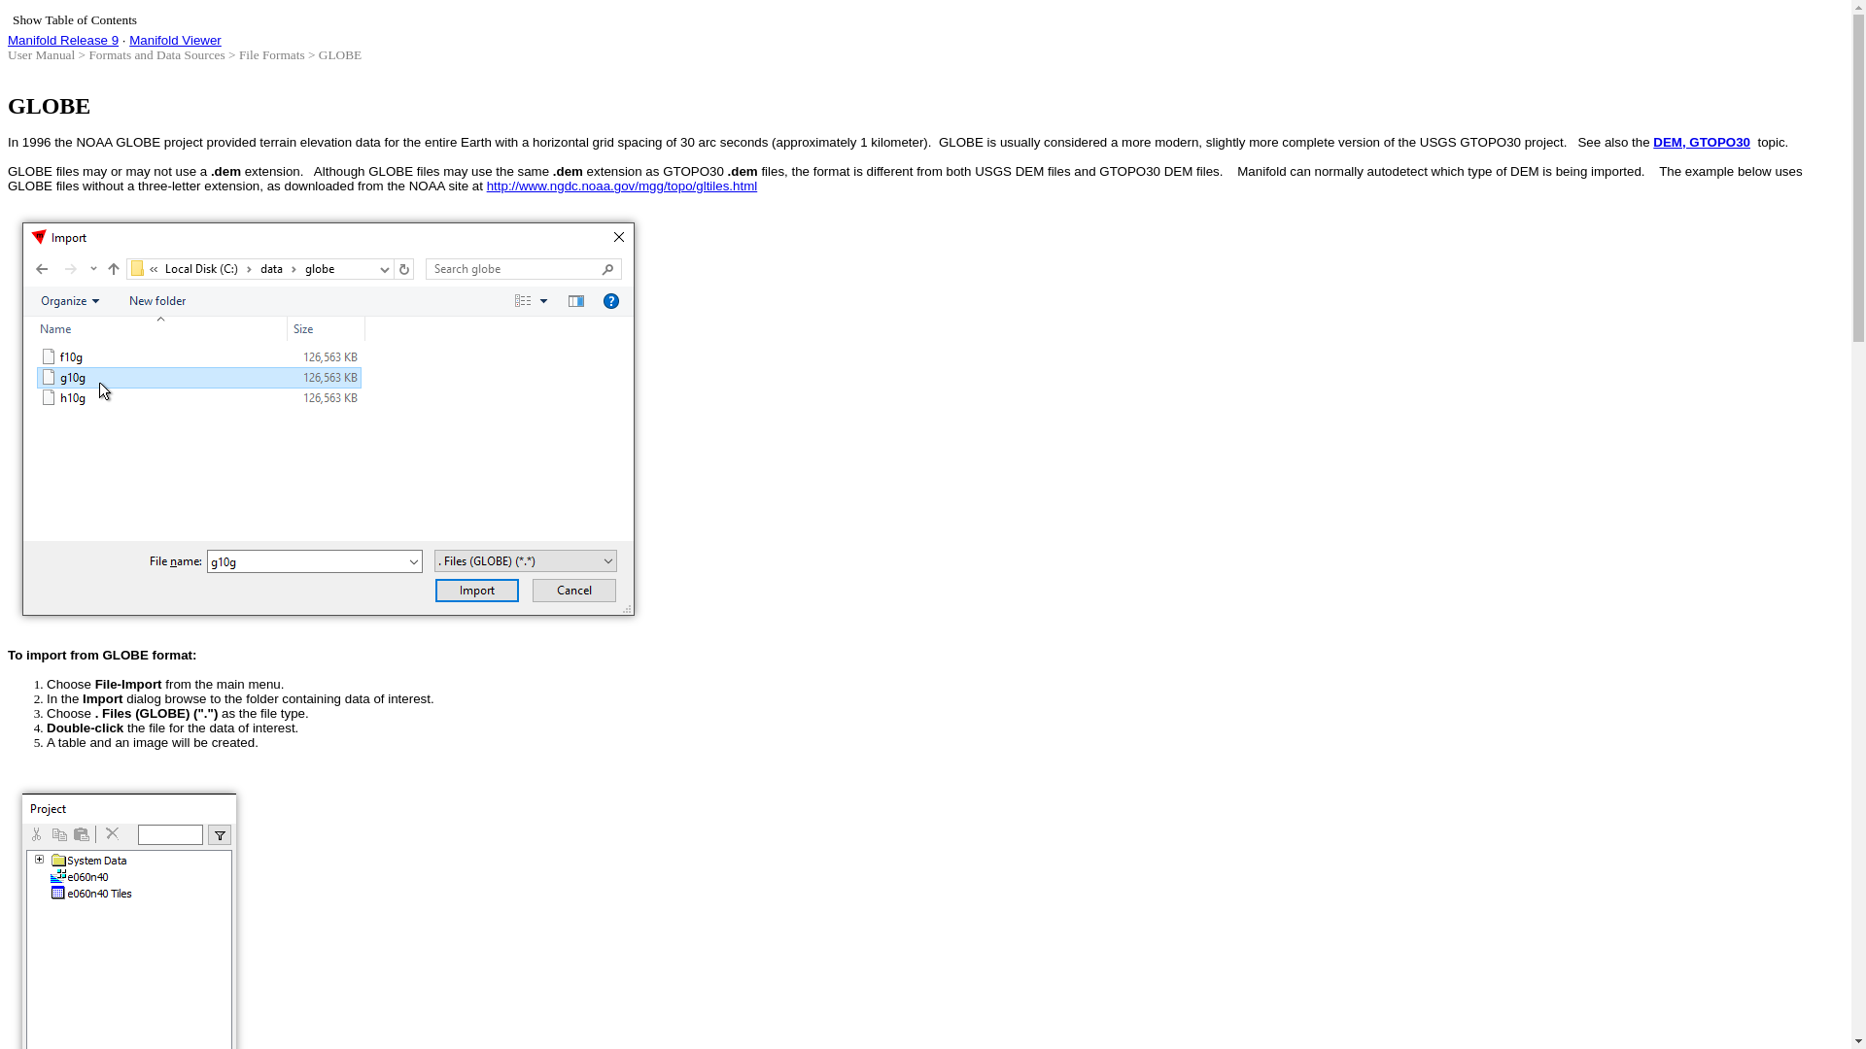 The image size is (1866, 1049). What do you see at coordinates (41, 54) in the screenshot?
I see `User Manual` at bounding box center [41, 54].